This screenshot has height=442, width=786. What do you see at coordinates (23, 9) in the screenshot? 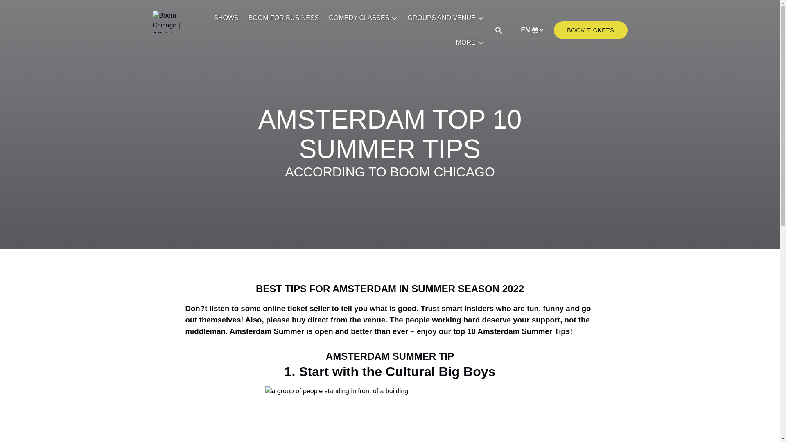
I see `Skip to footer` at bounding box center [23, 9].